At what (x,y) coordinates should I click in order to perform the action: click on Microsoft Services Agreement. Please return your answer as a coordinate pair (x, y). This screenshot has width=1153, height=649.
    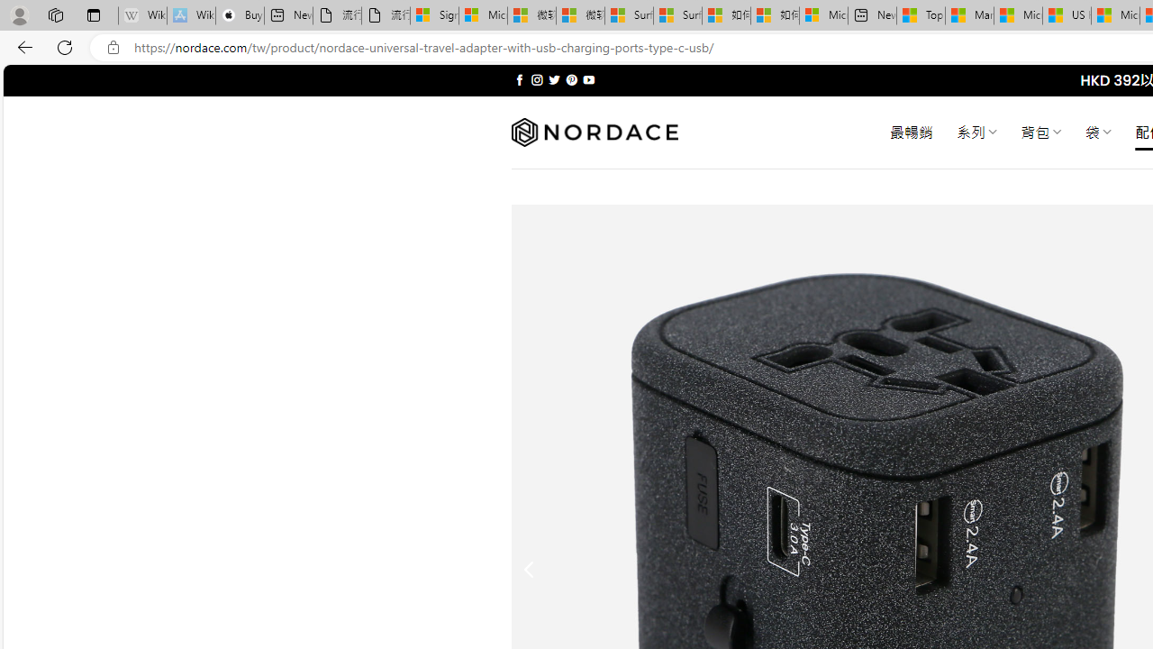
    Looking at the image, I should click on (483, 16).